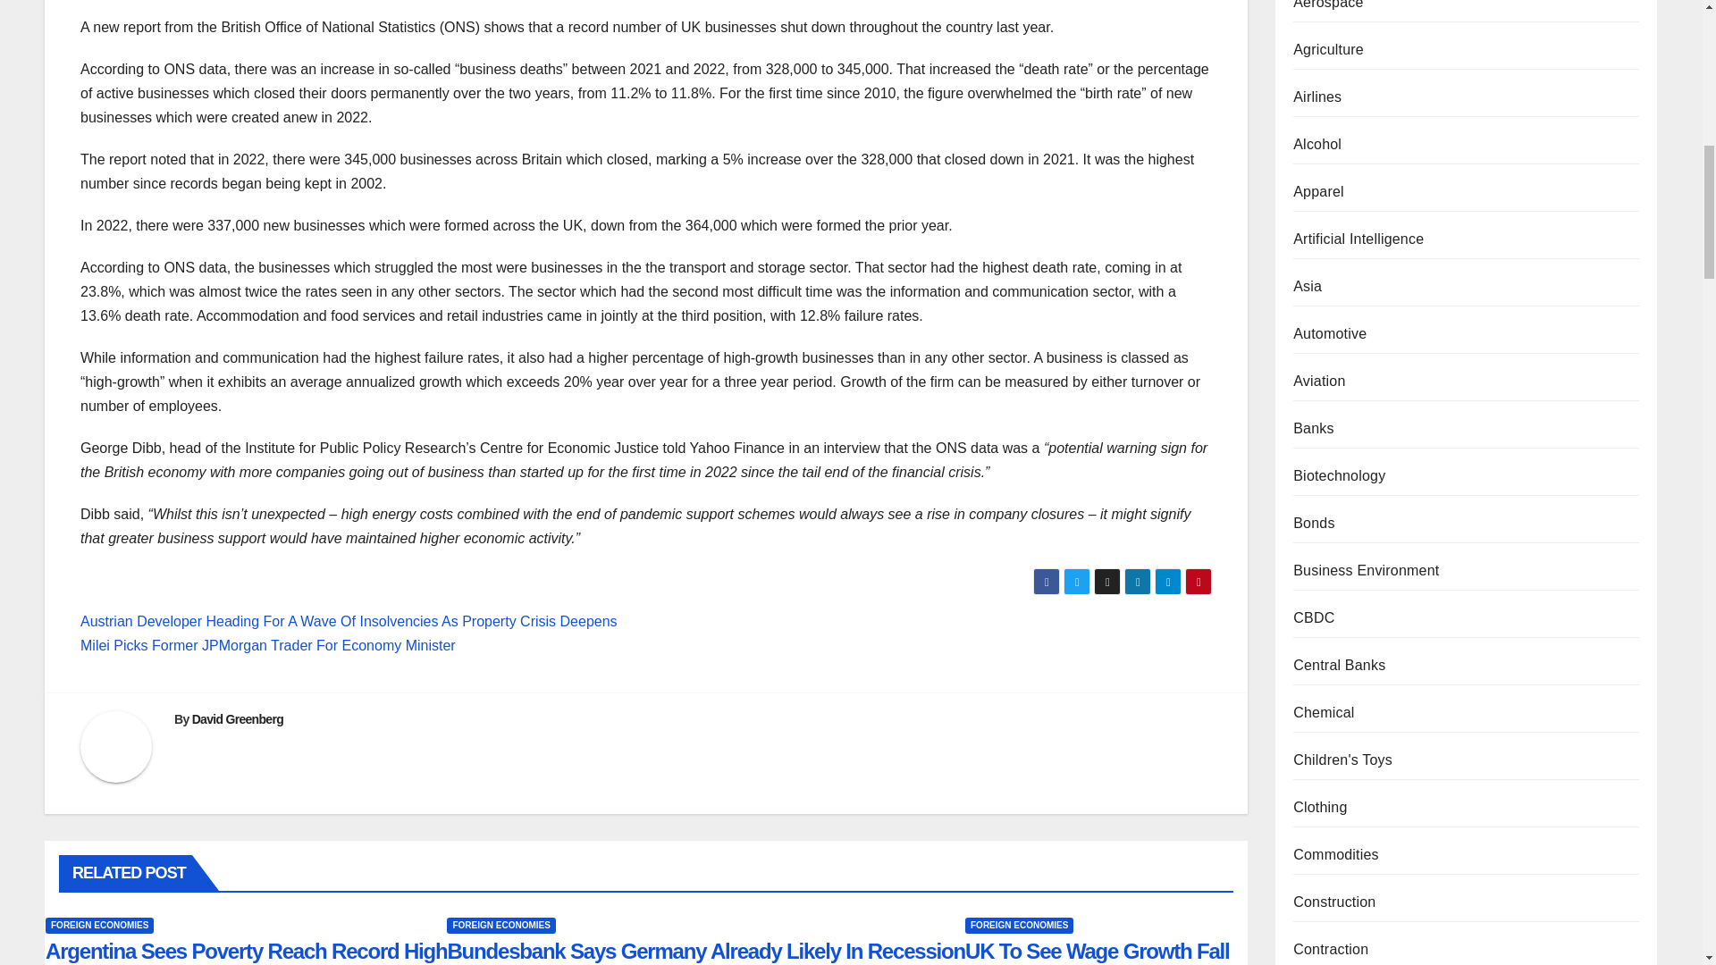 The height and width of the screenshot is (965, 1716). What do you see at coordinates (238, 719) in the screenshot?
I see `David Greenberg` at bounding box center [238, 719].